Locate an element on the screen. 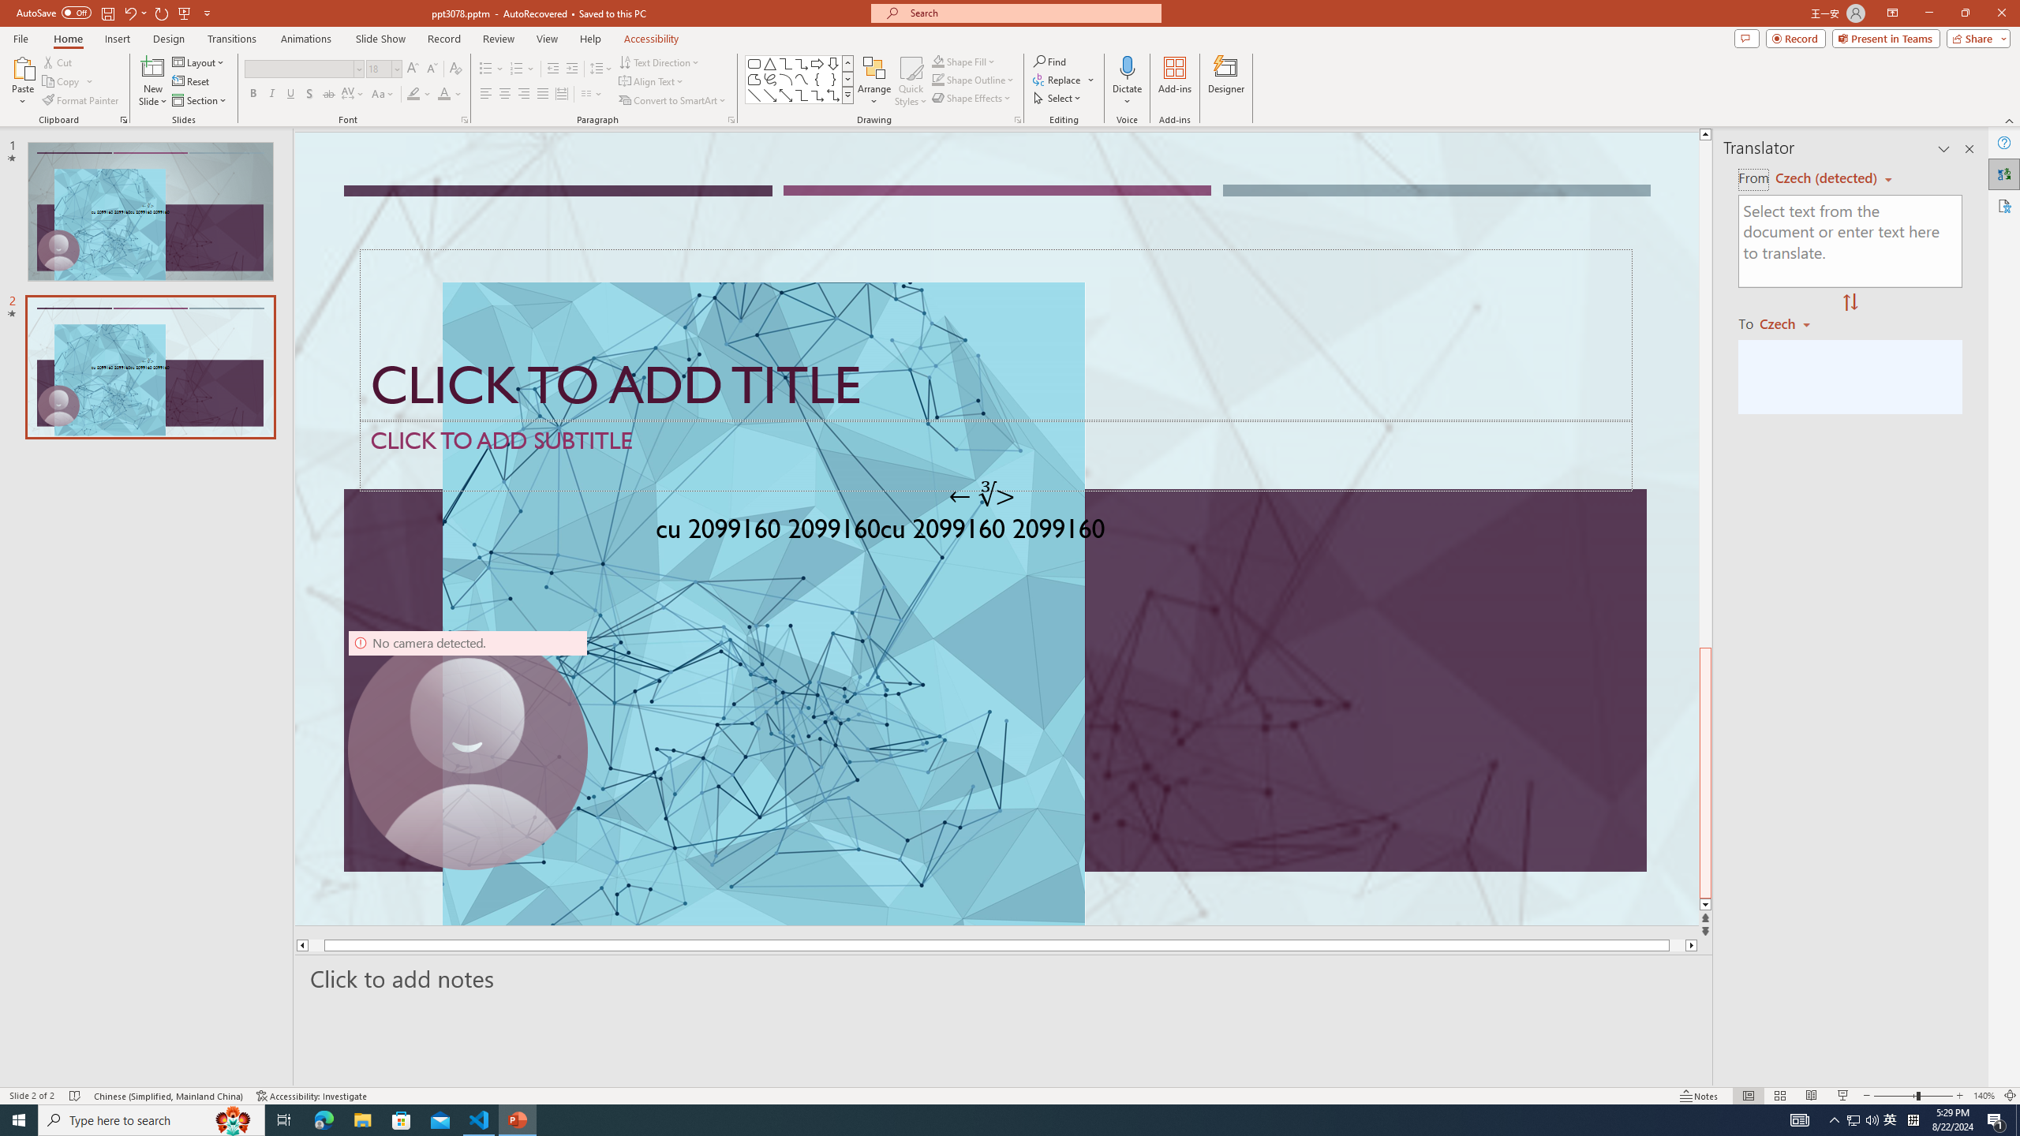  Connector: Elbow Double-Arrow is located at coordinates (833, 95).